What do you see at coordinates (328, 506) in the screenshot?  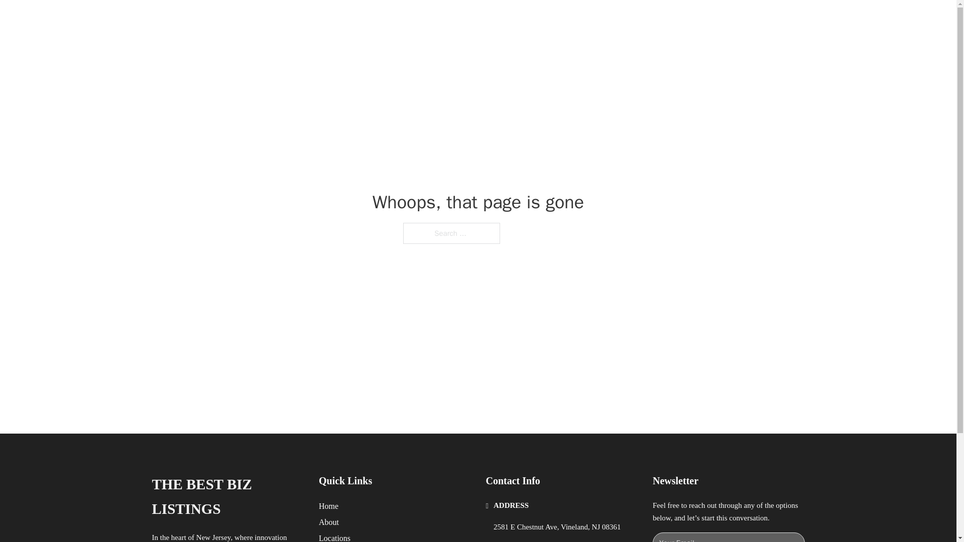 I see `Home` at bounding box center [328, 506].